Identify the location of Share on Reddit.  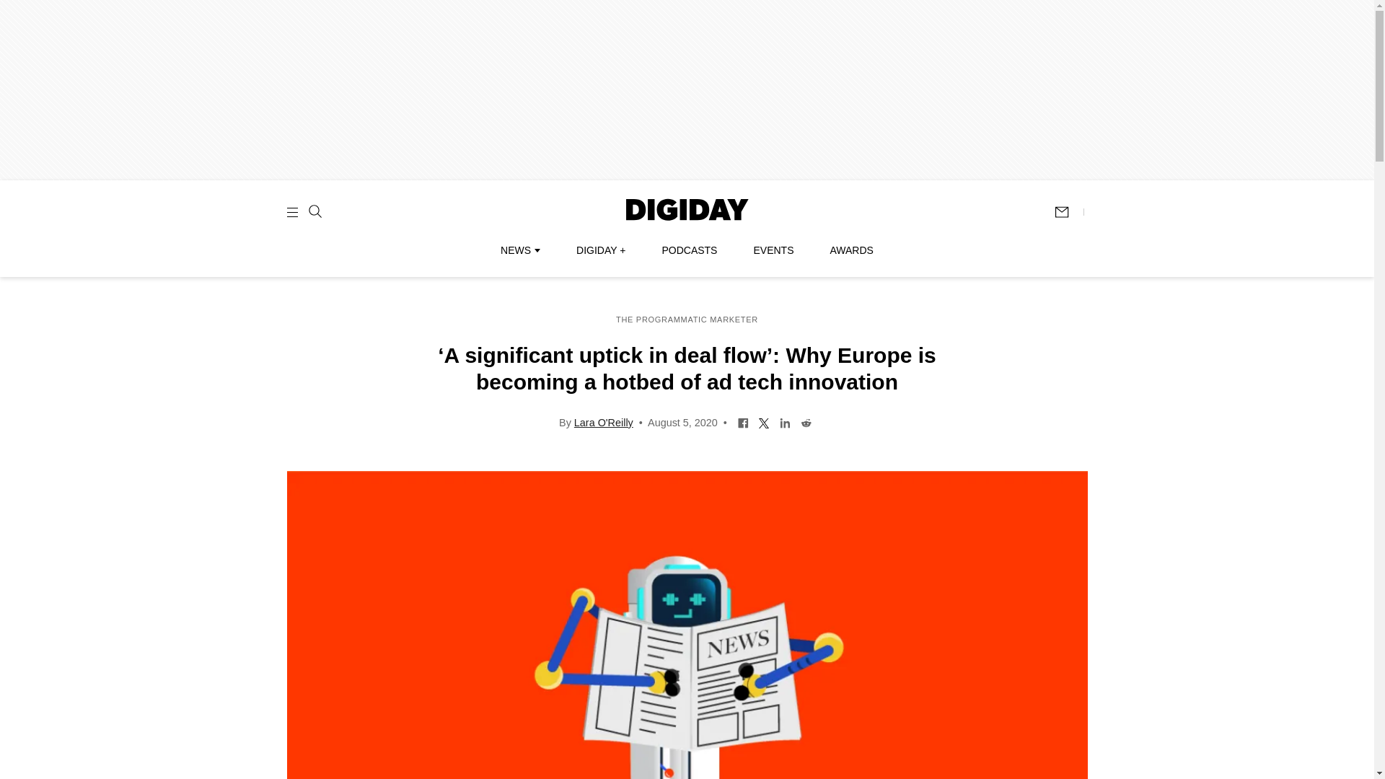
(806, 421).